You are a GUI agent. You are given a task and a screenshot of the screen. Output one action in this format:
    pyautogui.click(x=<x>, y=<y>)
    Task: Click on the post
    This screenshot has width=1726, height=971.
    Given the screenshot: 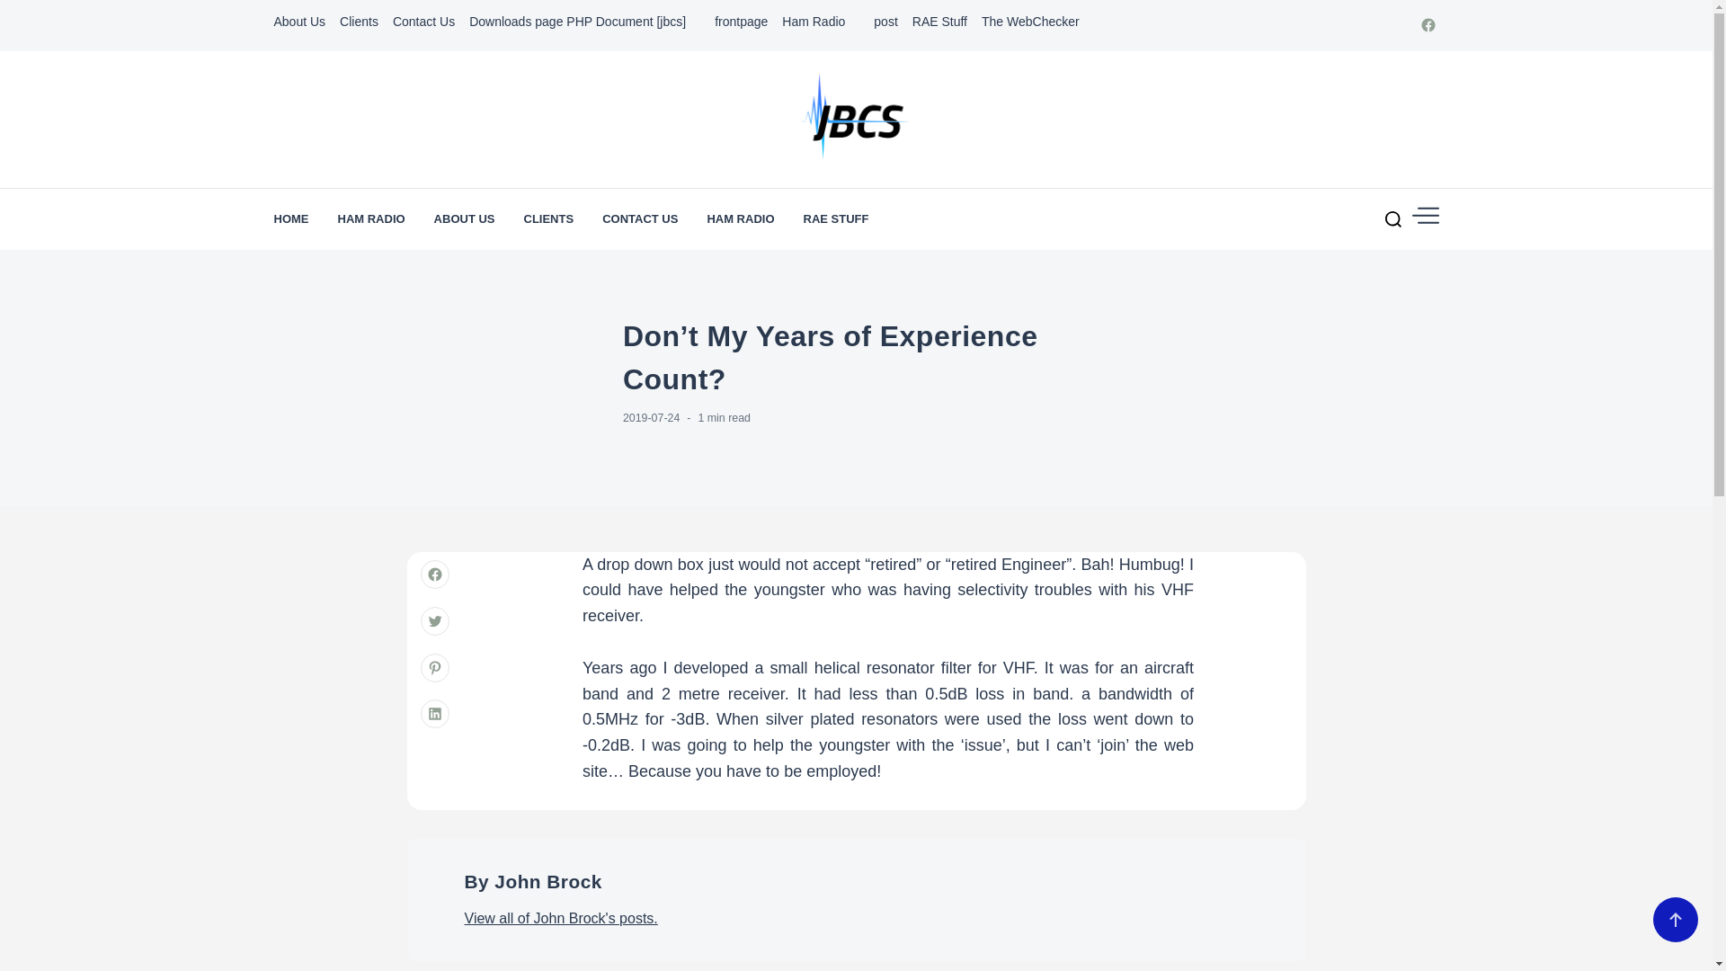 What is the action you would take?
    pyautogui.click(x=885, y=22)
    